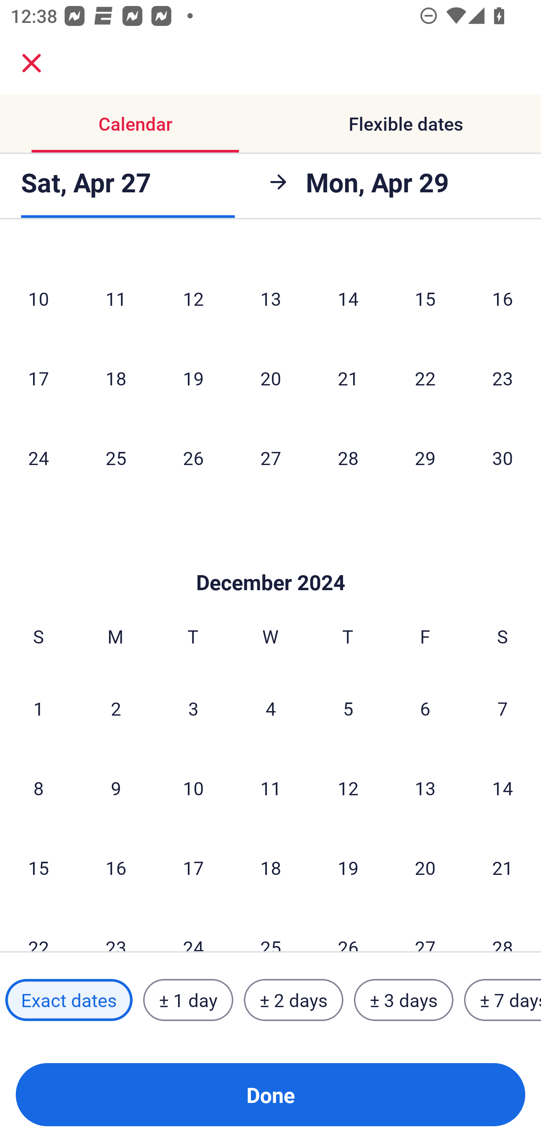 The width and height of the screenshot is (541, 1142). Describe the element at coordinates (193, 788) in the screenshot. I see `10 Tuesday, December 10, 2024` at that location.